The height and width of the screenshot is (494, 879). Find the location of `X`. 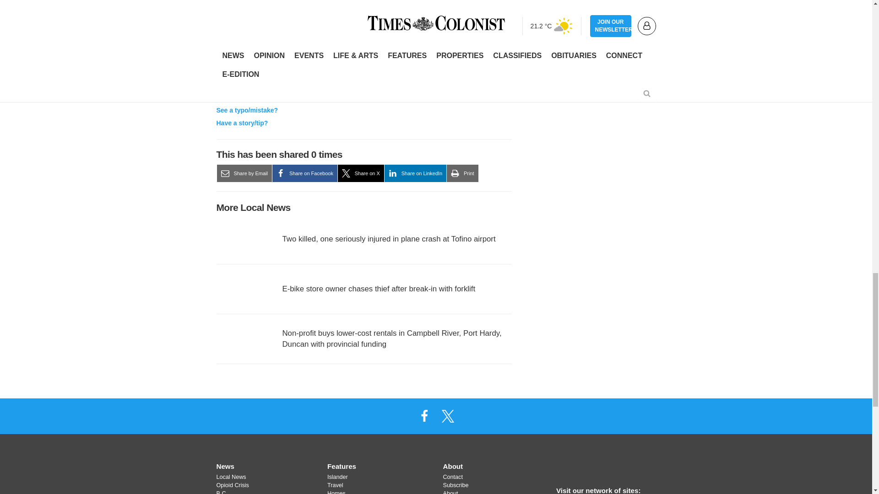

X is located at coordinates (448, 415).